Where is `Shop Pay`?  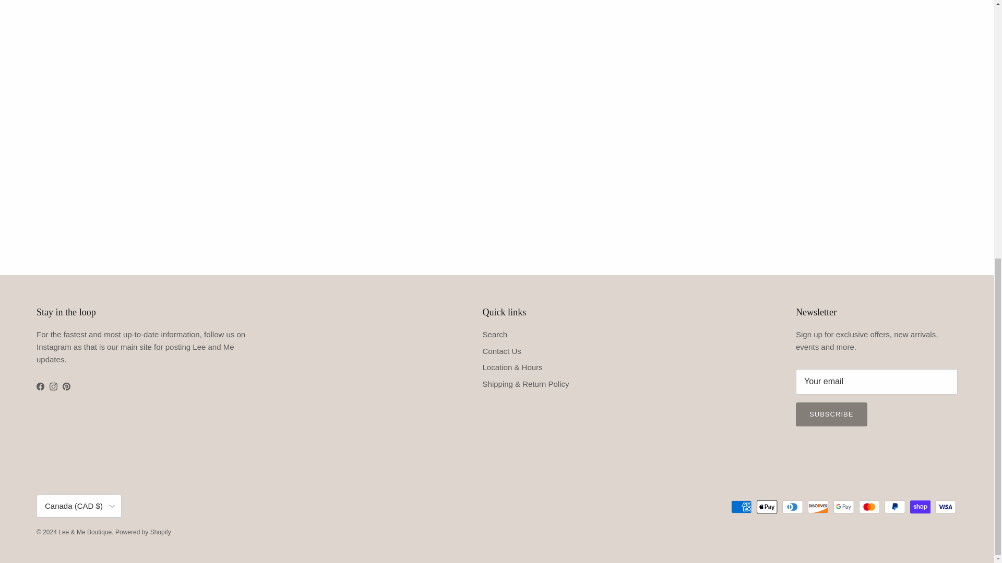
Shop Pay is located at coordinates (920, 507).